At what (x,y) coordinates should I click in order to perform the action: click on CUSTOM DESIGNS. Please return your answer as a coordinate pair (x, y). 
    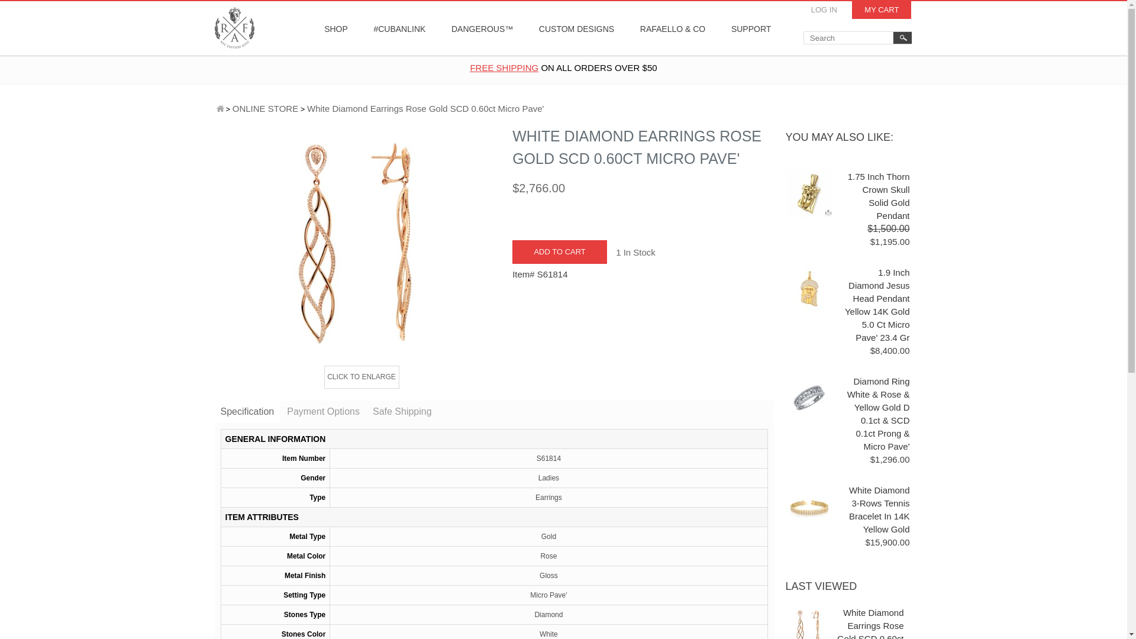
    Looking at the image, I should click on (576, 28).